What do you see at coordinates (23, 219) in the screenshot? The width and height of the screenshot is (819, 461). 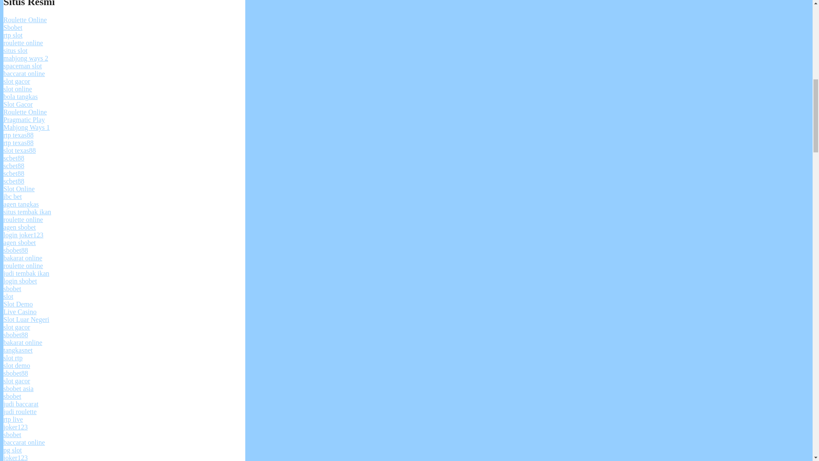 I see `roulette online` at bounding box center [23, 219].